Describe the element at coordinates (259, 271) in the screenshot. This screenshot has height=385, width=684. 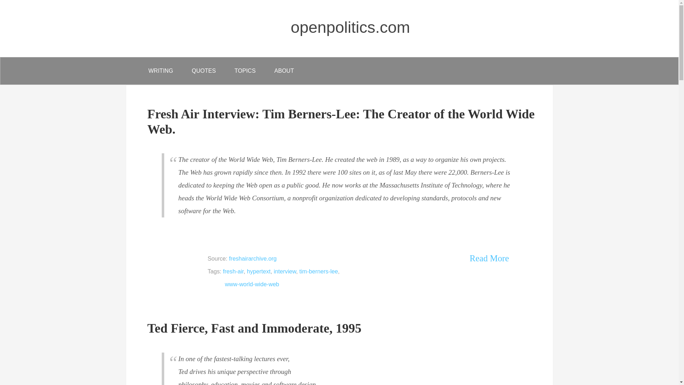
I see `hypertext` at that location.